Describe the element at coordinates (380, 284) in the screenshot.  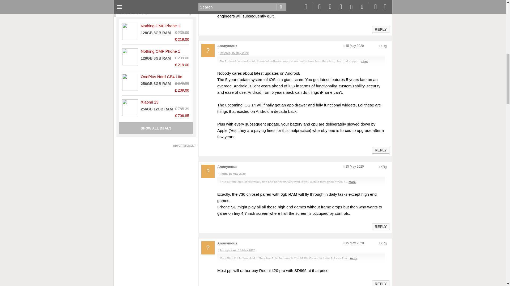
I see `Reply to this post` at that location.